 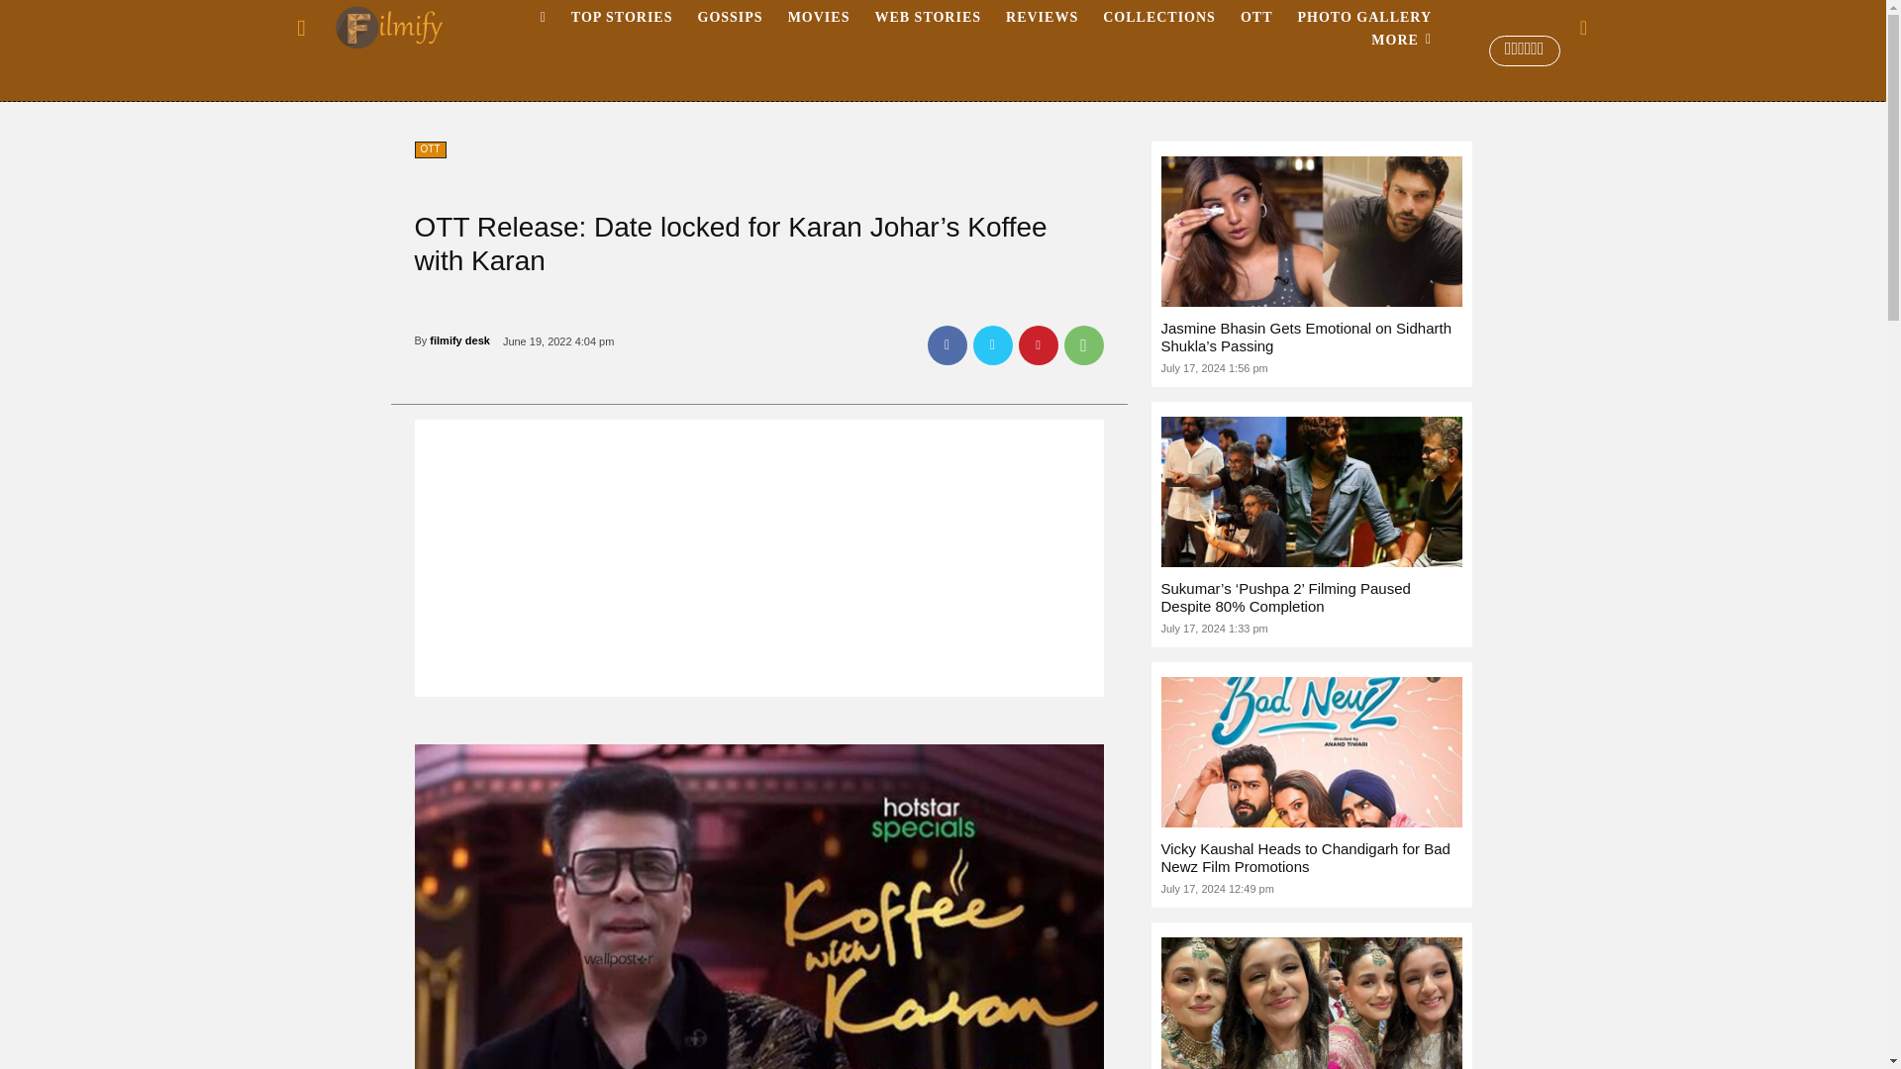 I want to click on WEB STORIES, so click(x=927, y=18).